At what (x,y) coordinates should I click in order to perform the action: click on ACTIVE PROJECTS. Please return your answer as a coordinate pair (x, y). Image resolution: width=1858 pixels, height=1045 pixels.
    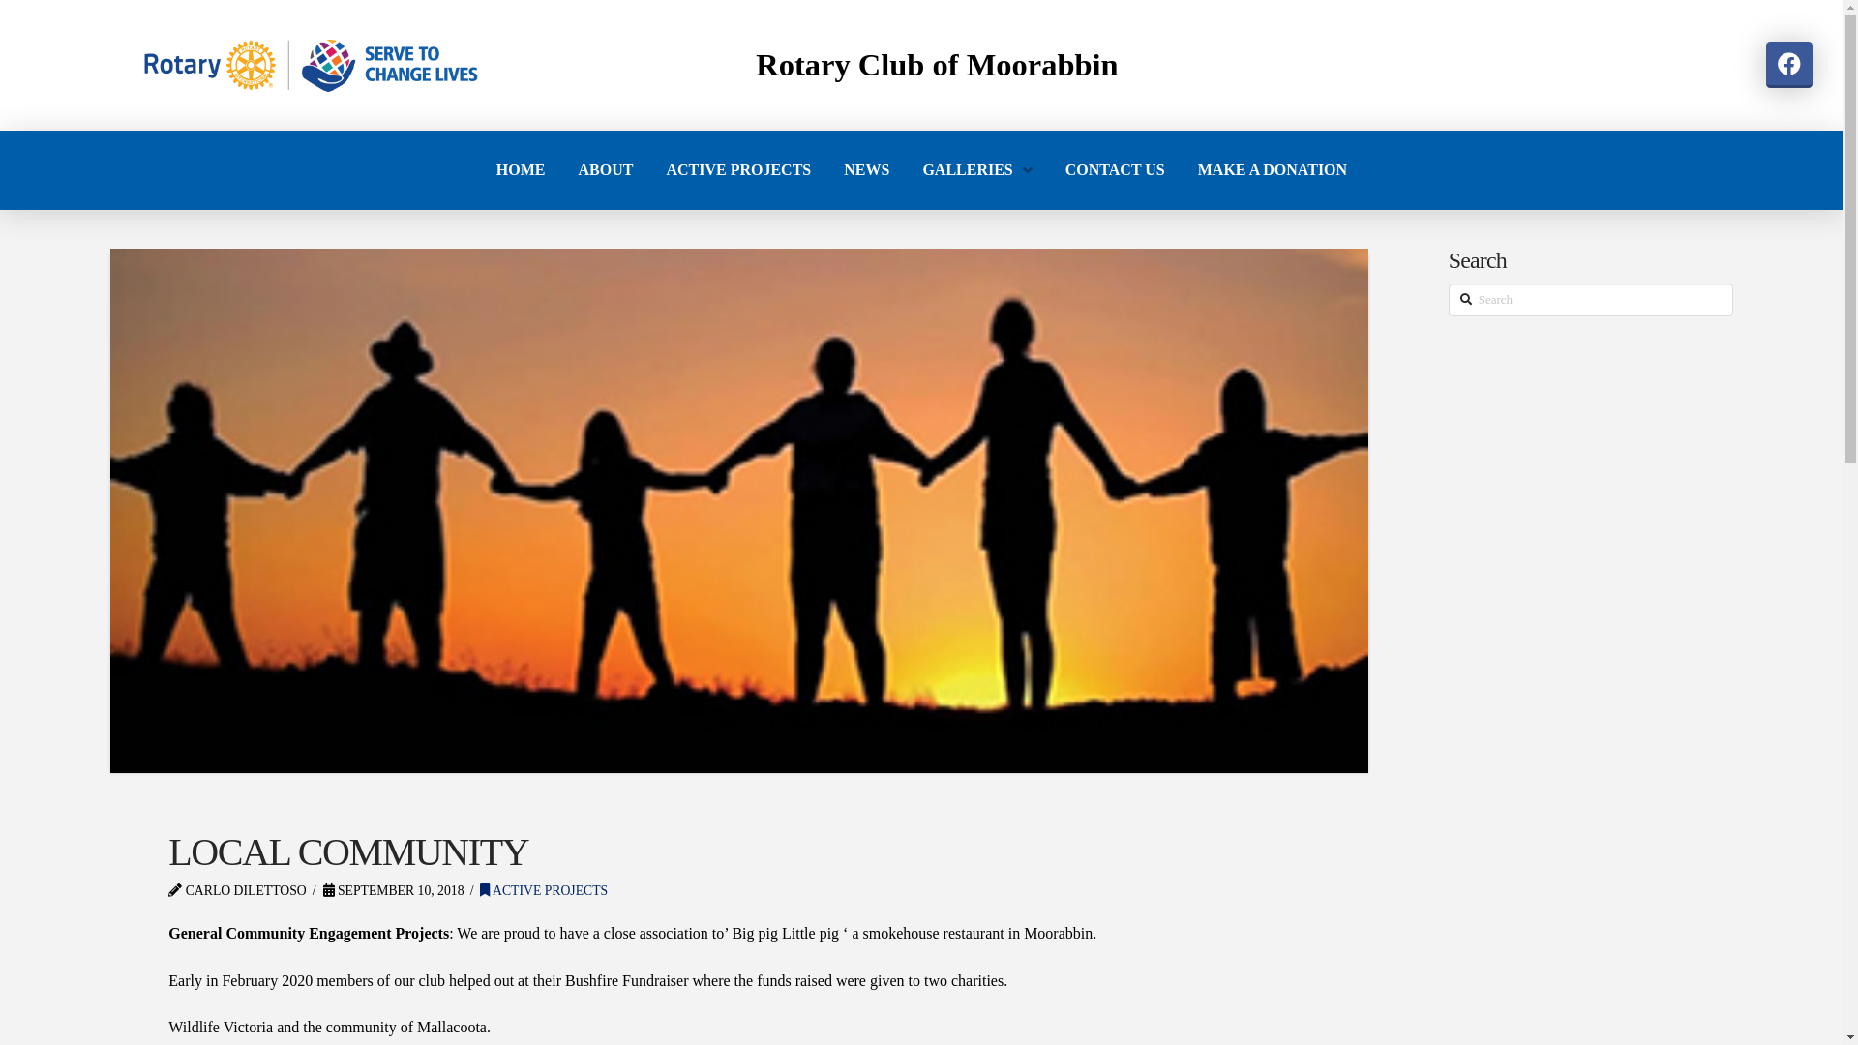
    Looking at the image, I should click on (544, 890).